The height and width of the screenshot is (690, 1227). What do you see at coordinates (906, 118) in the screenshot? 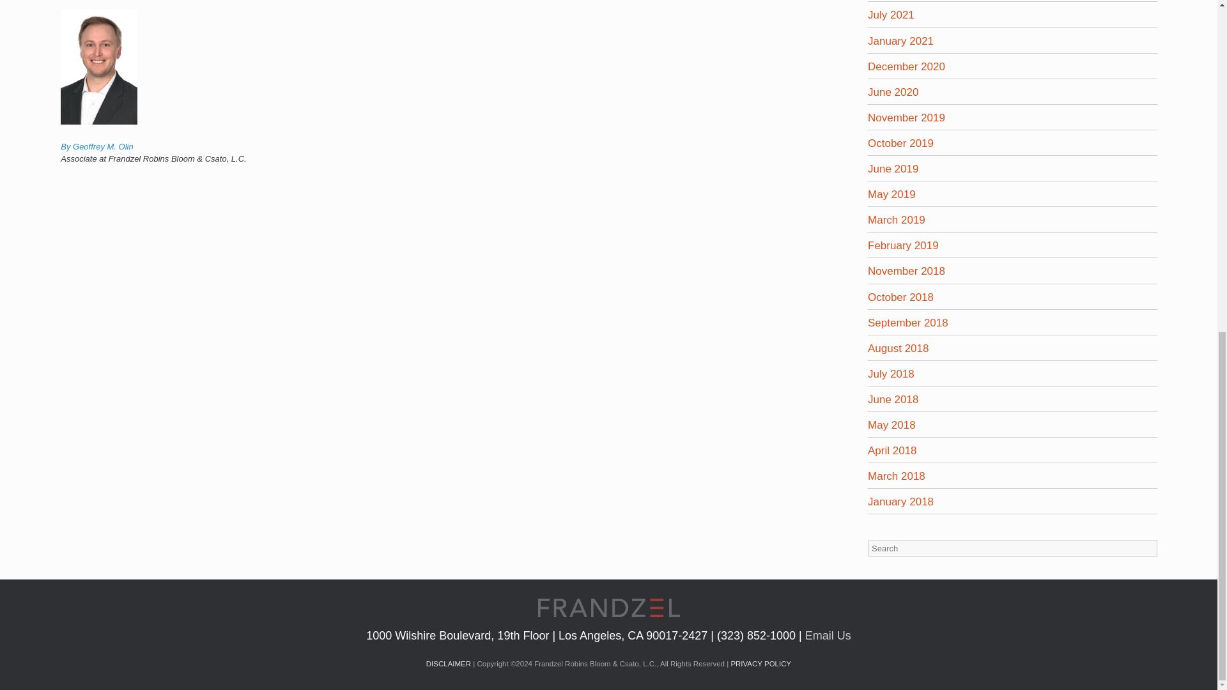
I see `November 2019` at bounding box center [906, 118].